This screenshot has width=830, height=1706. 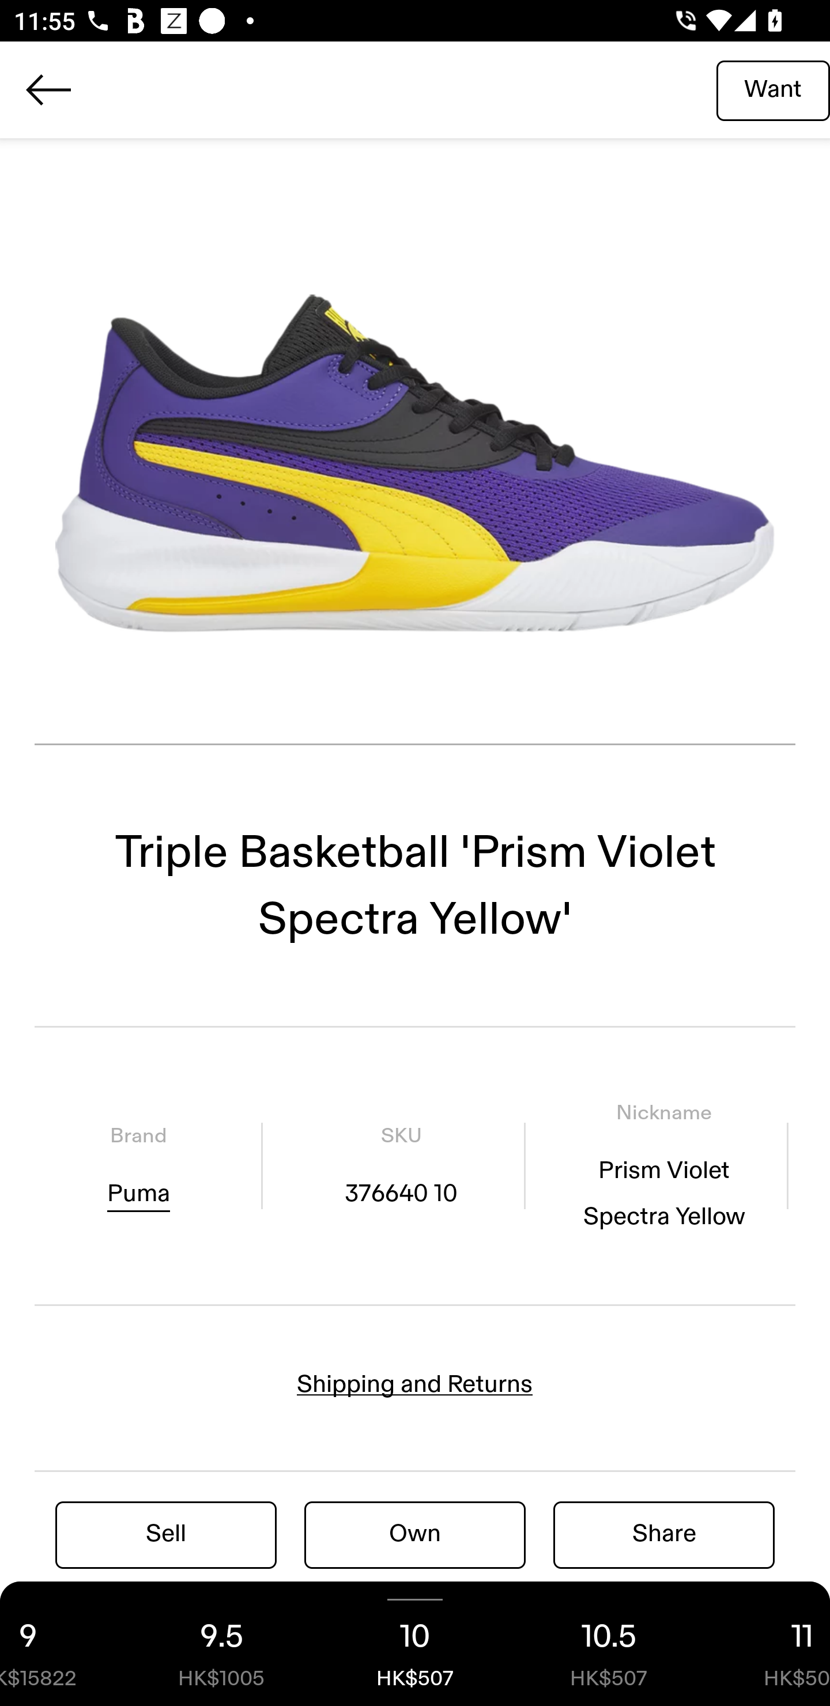 What do you see at coordinates (664, 1534) in the screenshot?
I see `Share` at bounding box center [664, 1534].